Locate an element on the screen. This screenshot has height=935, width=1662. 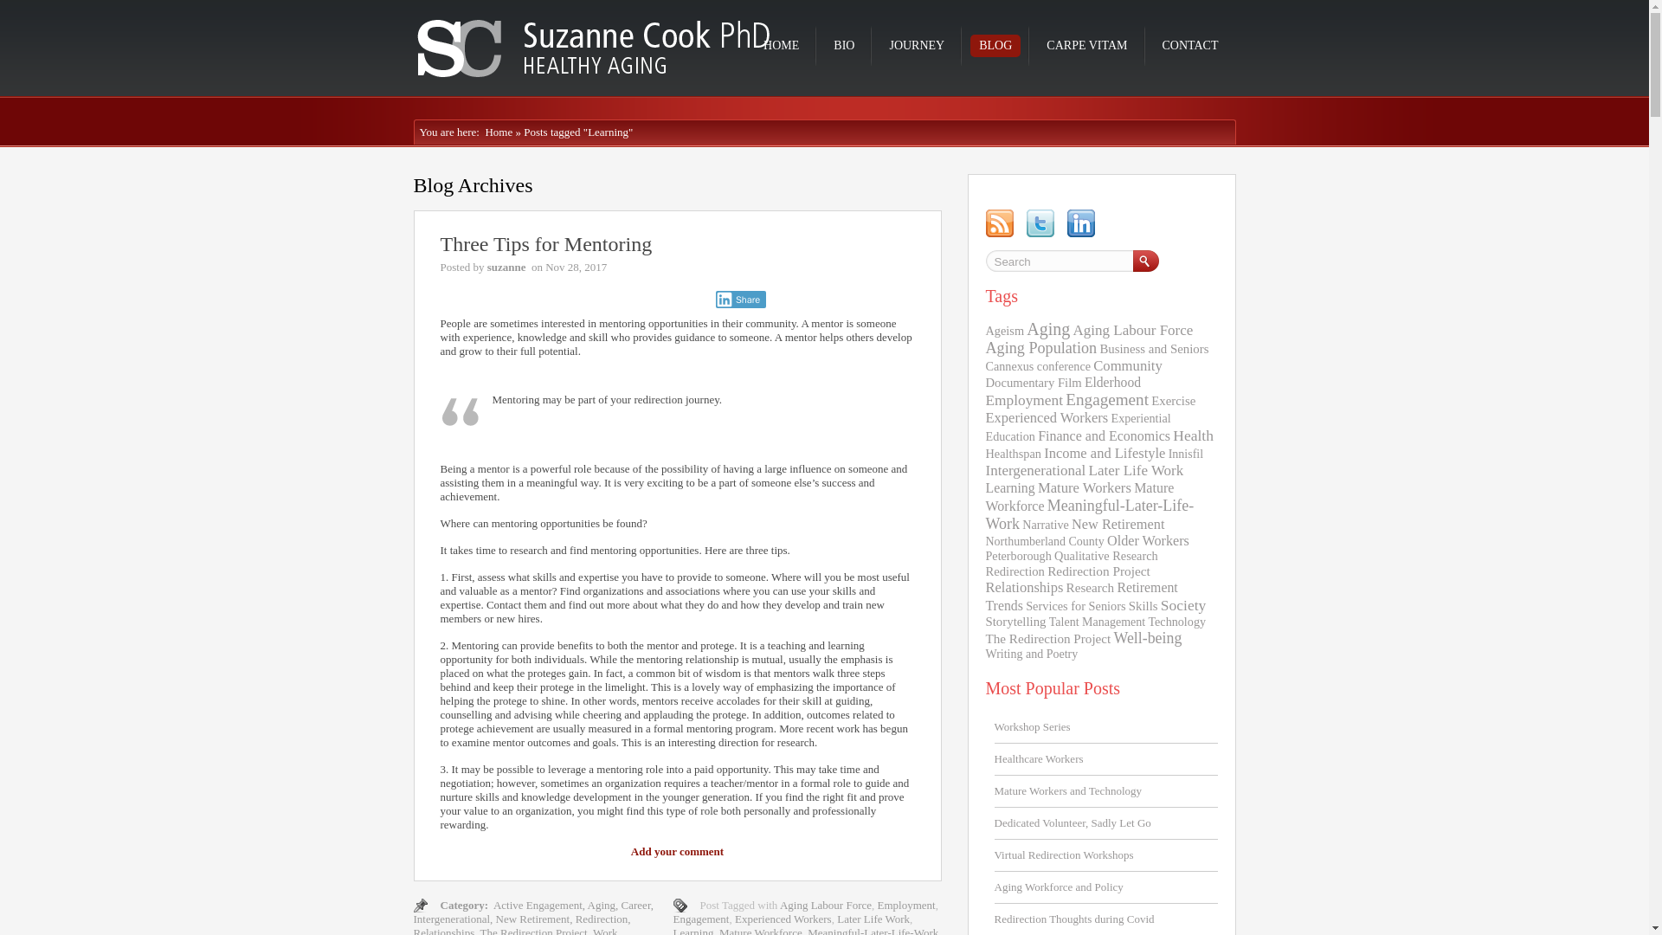
Redirection is located at coordinates (601, 919).